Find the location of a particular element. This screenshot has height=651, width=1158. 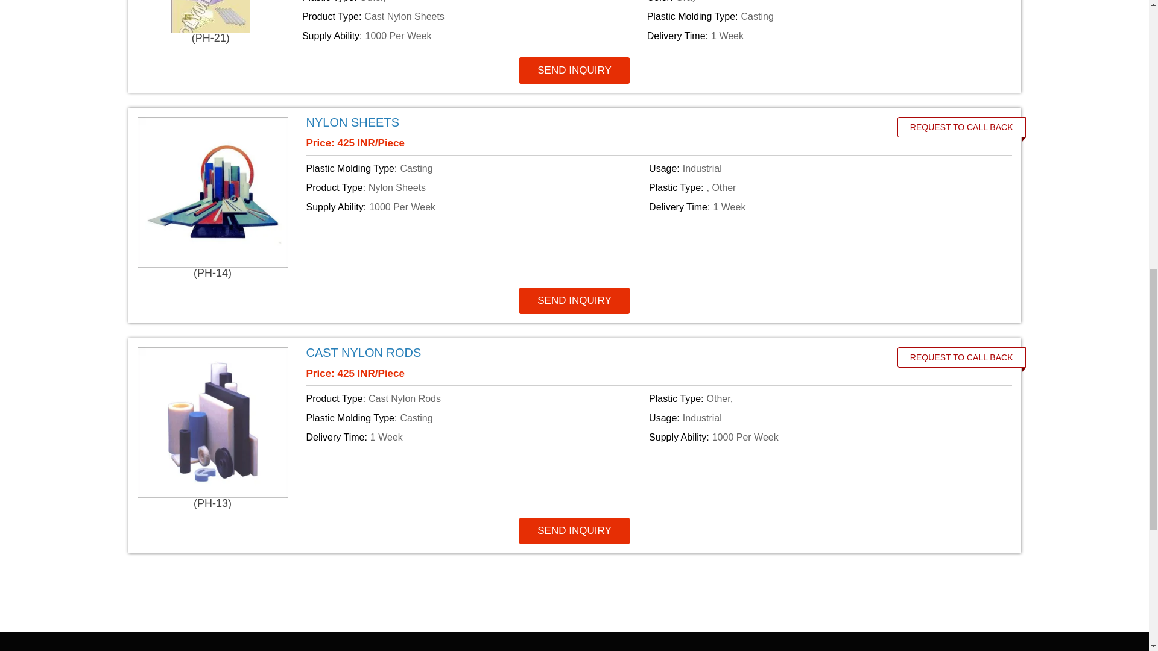

SEND INQUIRY is located at coordinates (574, 530).